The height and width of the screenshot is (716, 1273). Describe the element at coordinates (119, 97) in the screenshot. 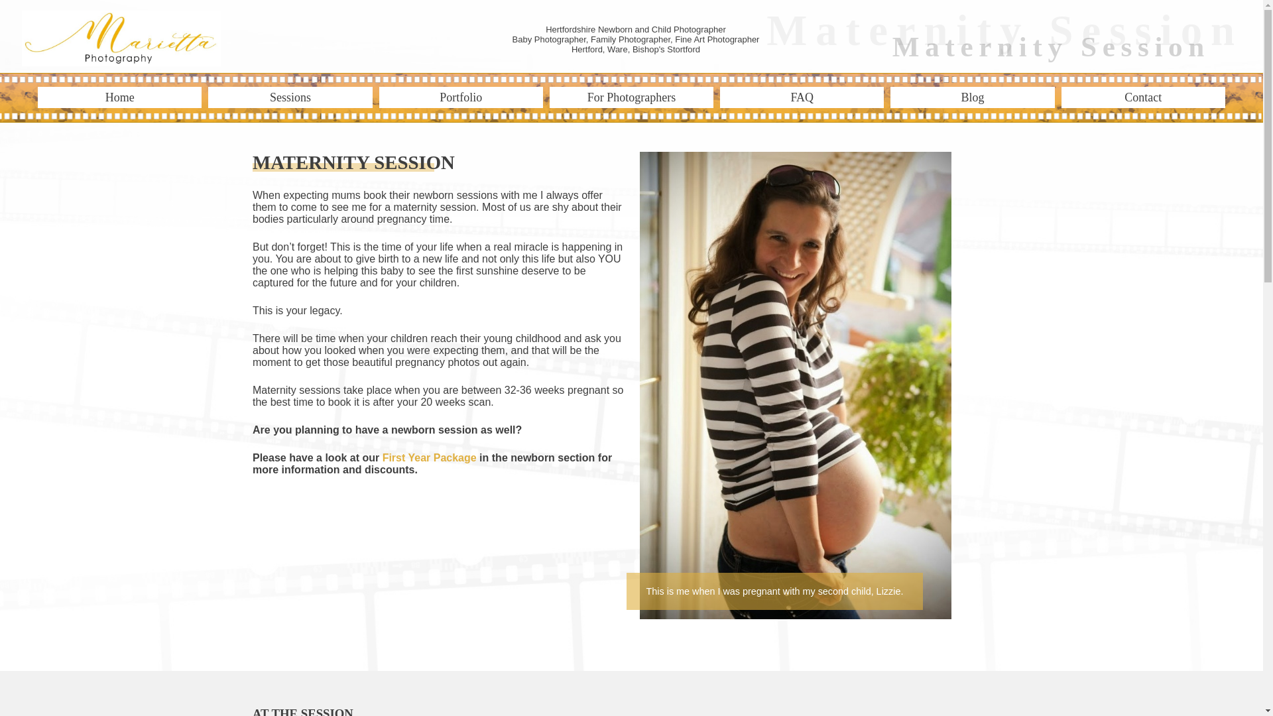

I see `Home` at that location.